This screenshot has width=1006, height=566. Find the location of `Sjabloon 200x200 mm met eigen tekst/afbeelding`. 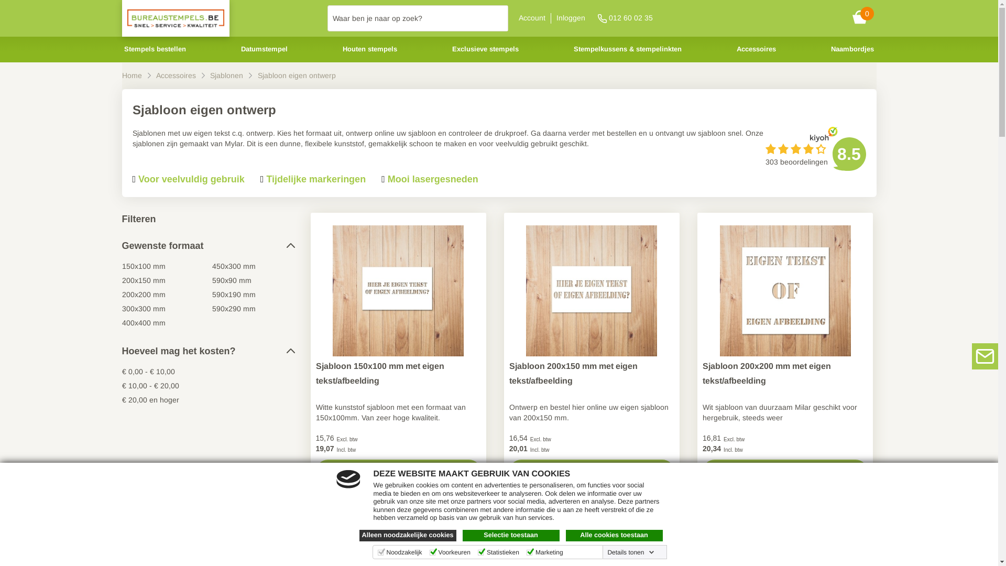

Sjabloon 200x200 mm met eigen tekst/afbeelding is located at coordinates (785, 374).